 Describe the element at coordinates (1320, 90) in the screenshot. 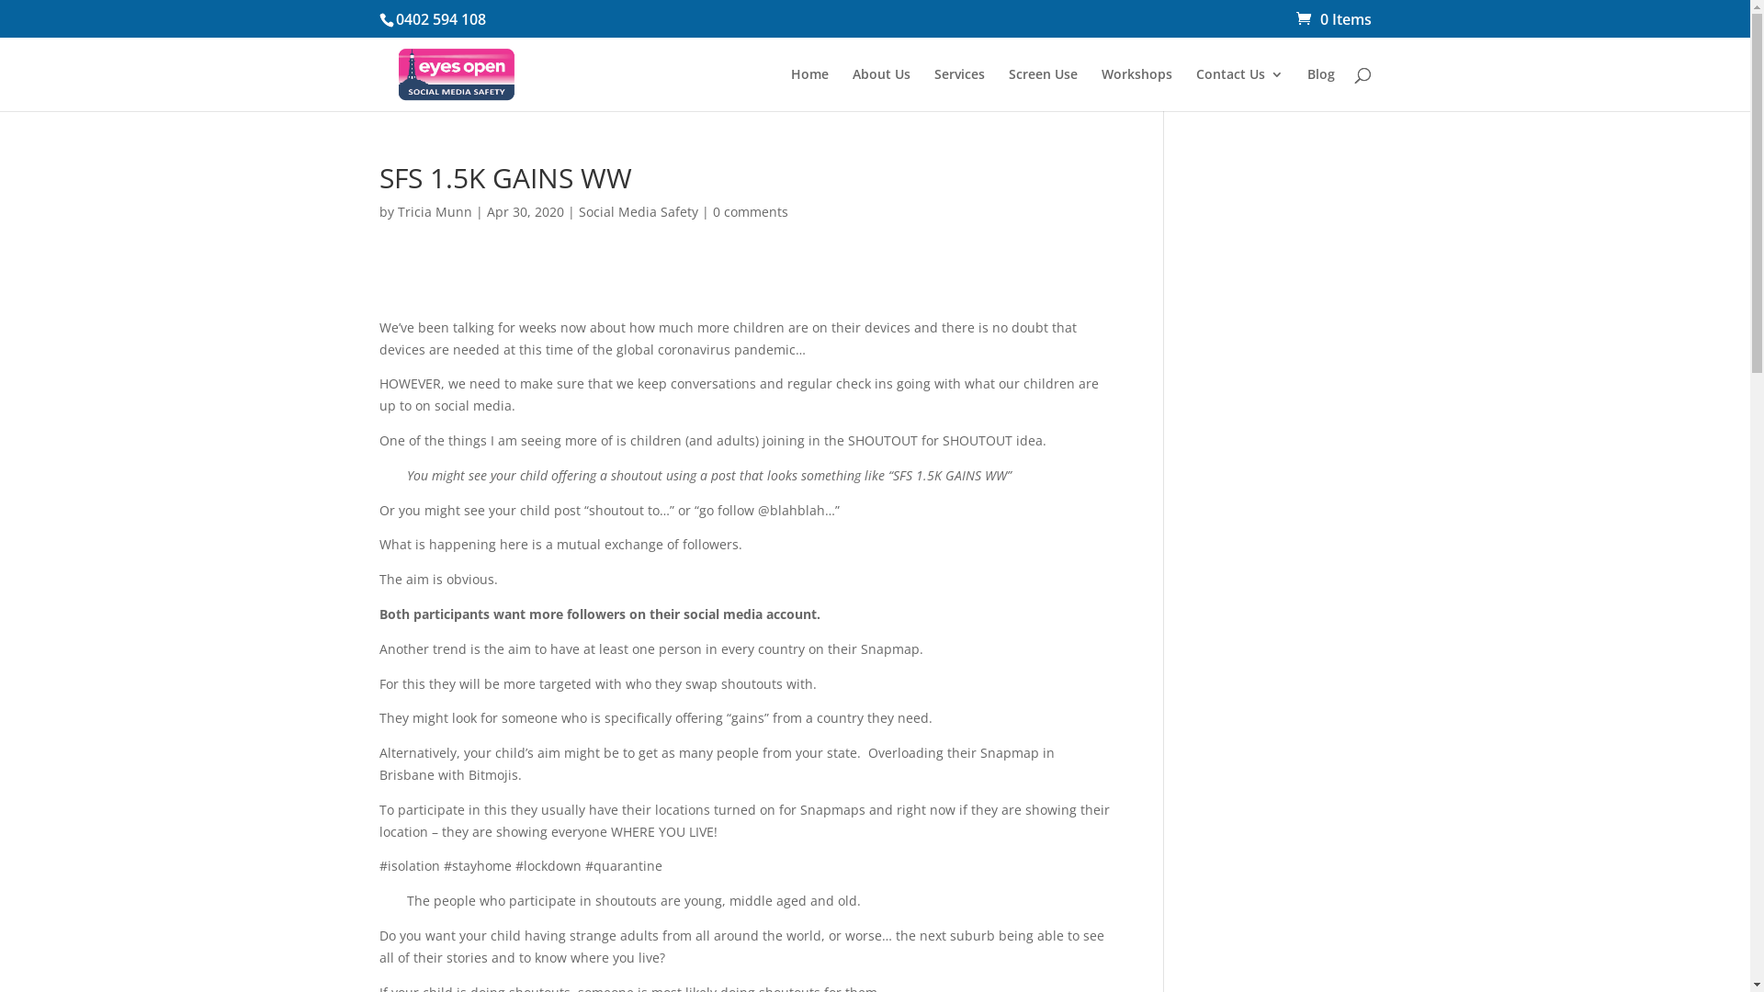

I see `Blog` at that location.